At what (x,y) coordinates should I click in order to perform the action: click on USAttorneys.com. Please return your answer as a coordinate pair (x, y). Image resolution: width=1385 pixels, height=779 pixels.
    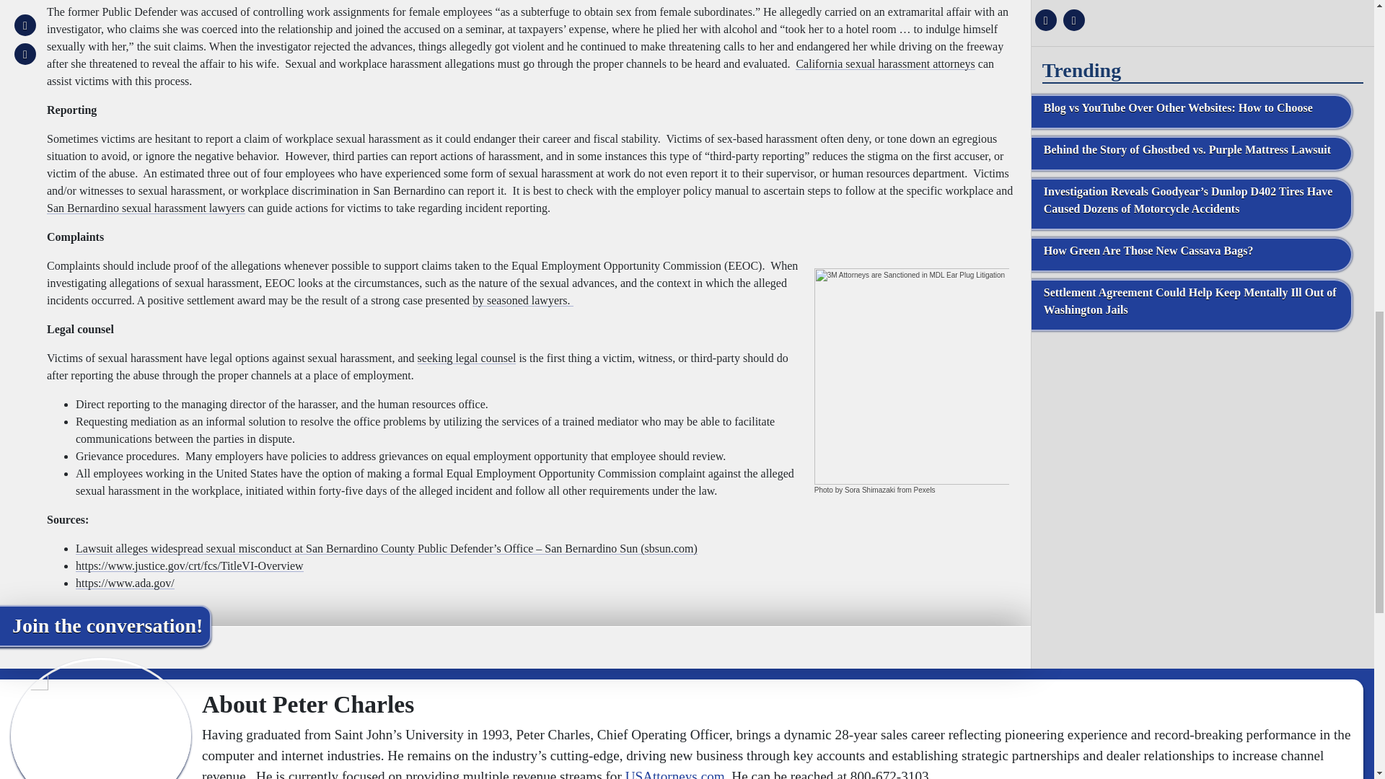
    Looking at the image, I should click on (675, 773).